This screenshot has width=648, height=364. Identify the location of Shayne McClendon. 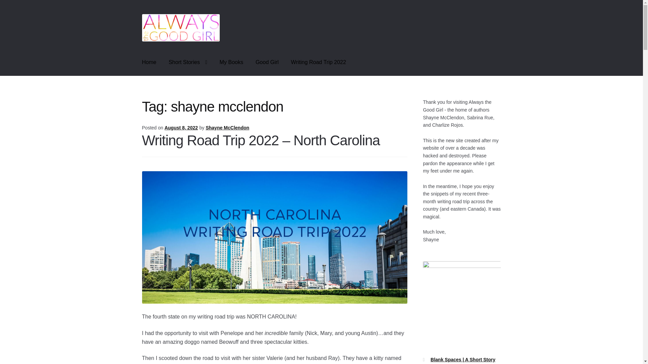
(227, 127).